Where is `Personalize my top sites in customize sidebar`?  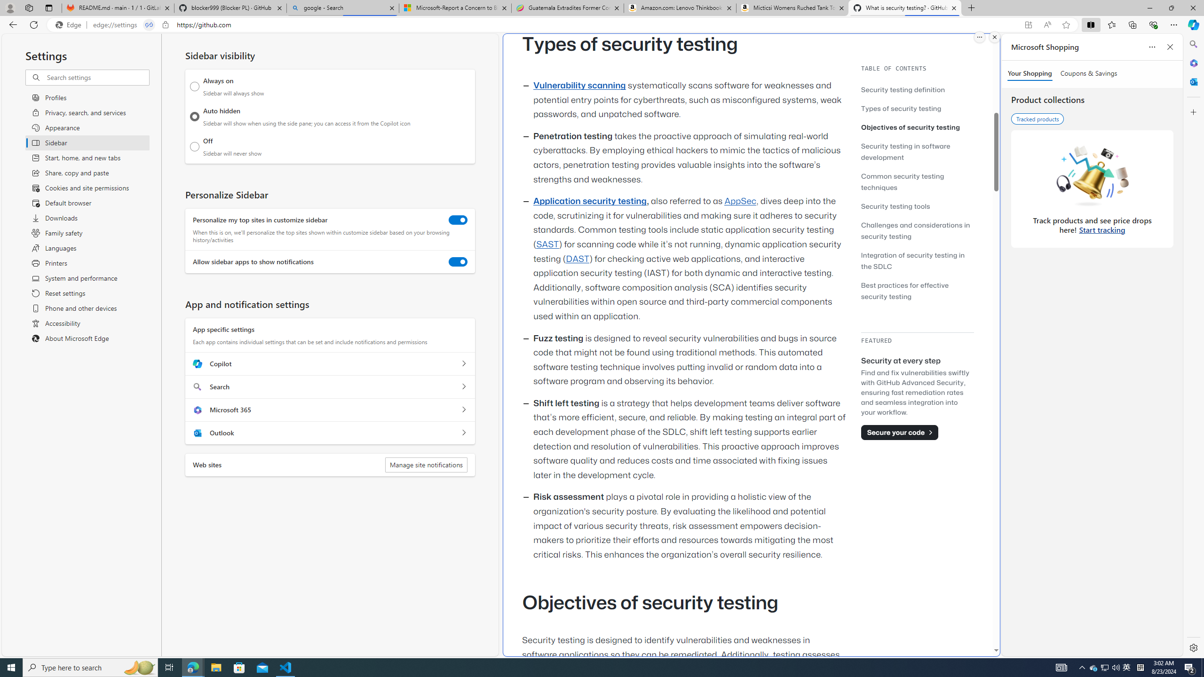 Personalize my top sites in customize sidebar is located at coordinates (458, 220).